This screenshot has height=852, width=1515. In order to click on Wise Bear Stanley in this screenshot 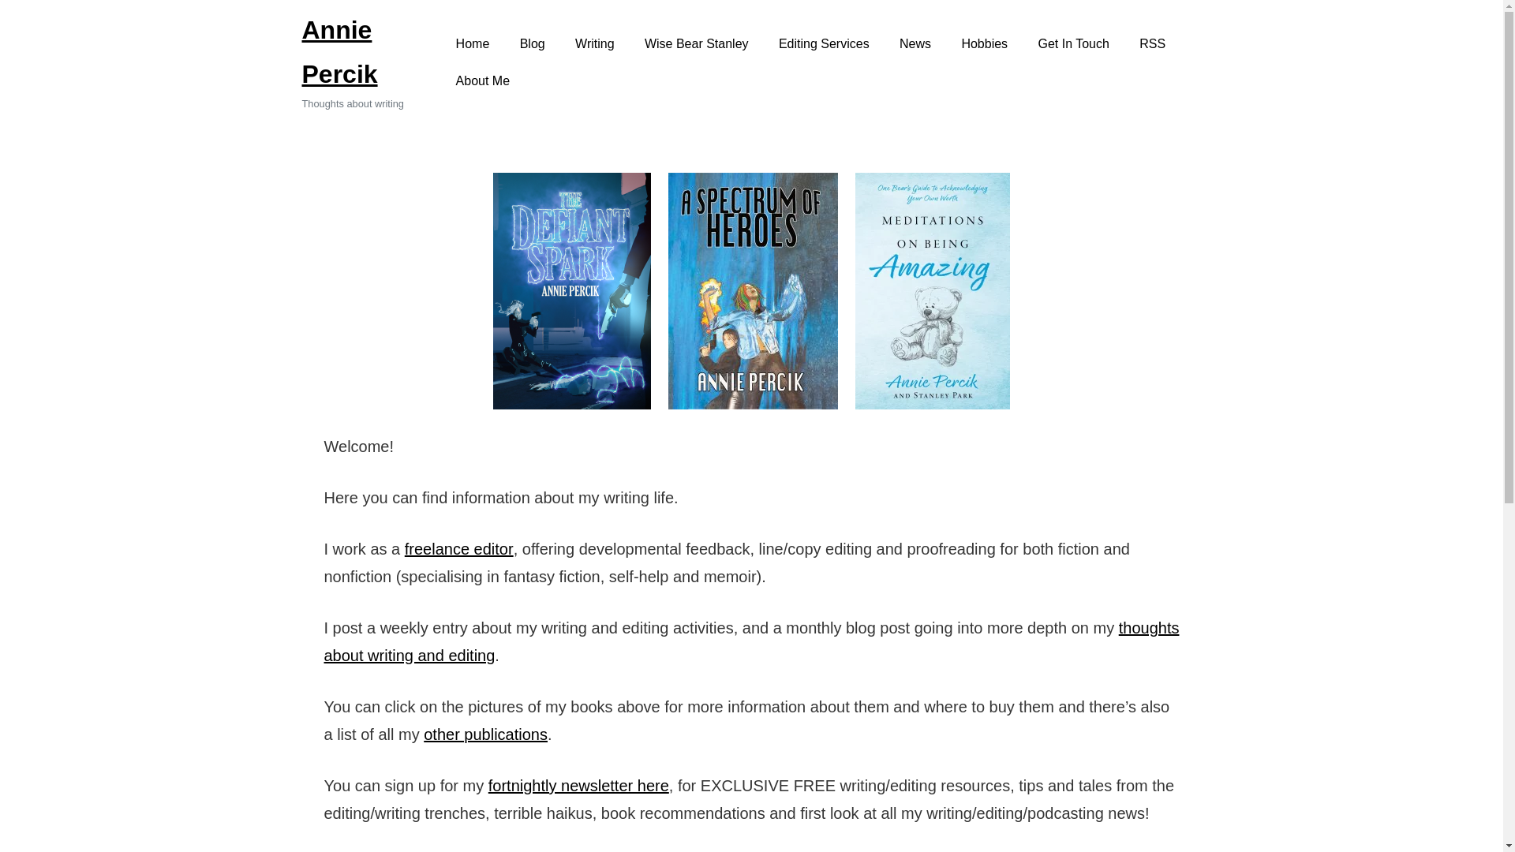, I will do `click(696, 43)`.